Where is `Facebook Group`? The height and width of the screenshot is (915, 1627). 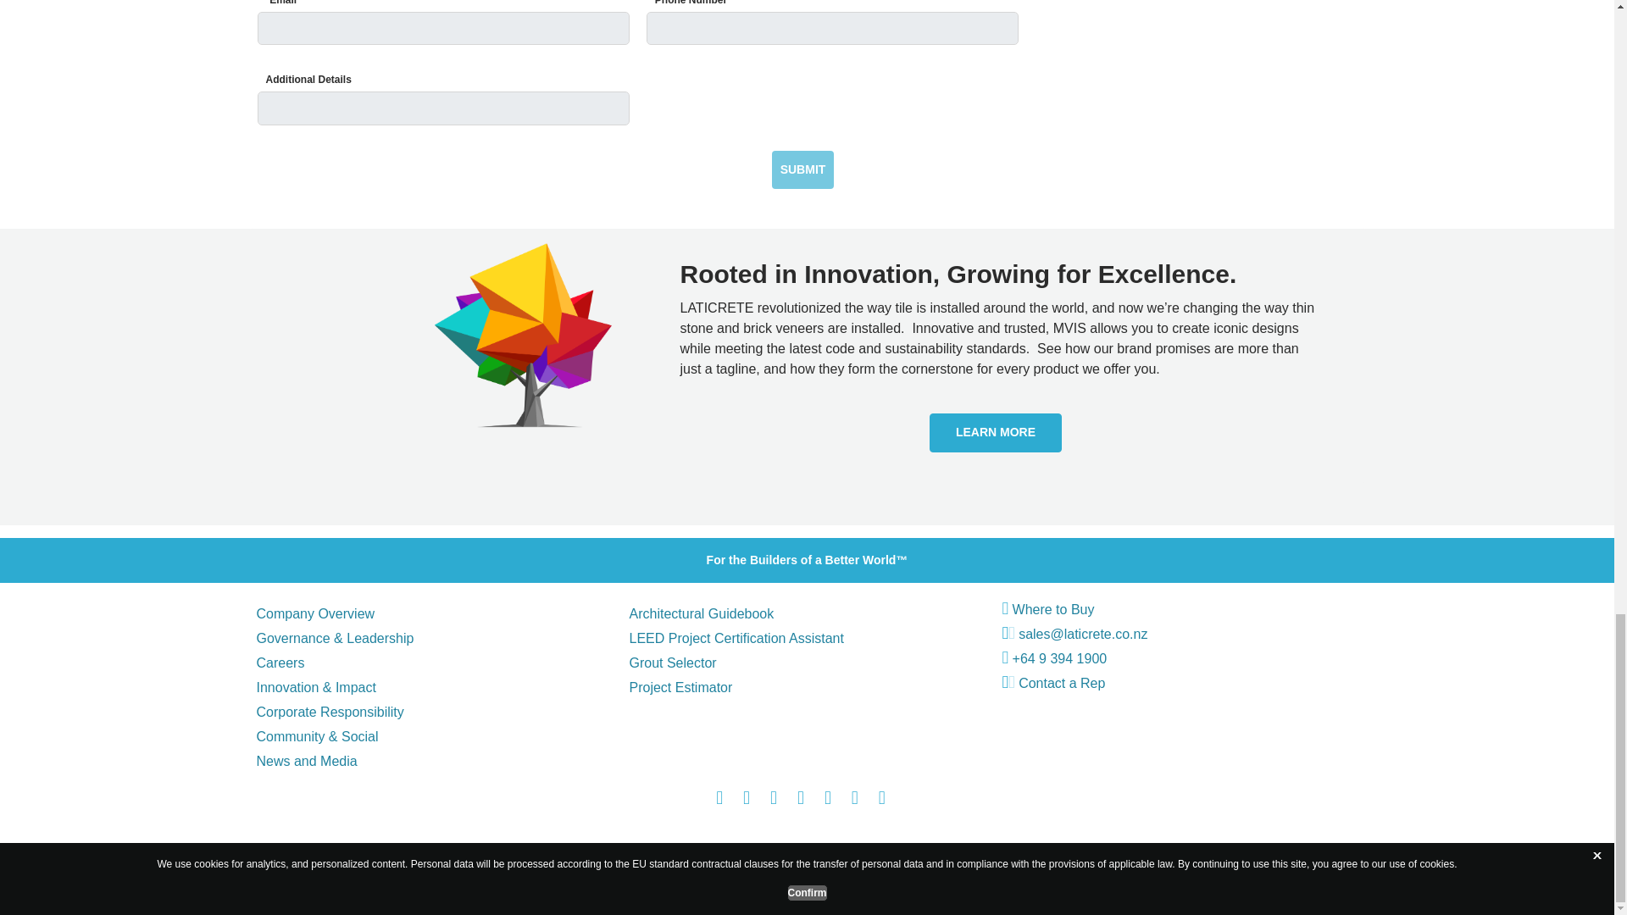 Facebook Group is located at coordinates (747, 800).